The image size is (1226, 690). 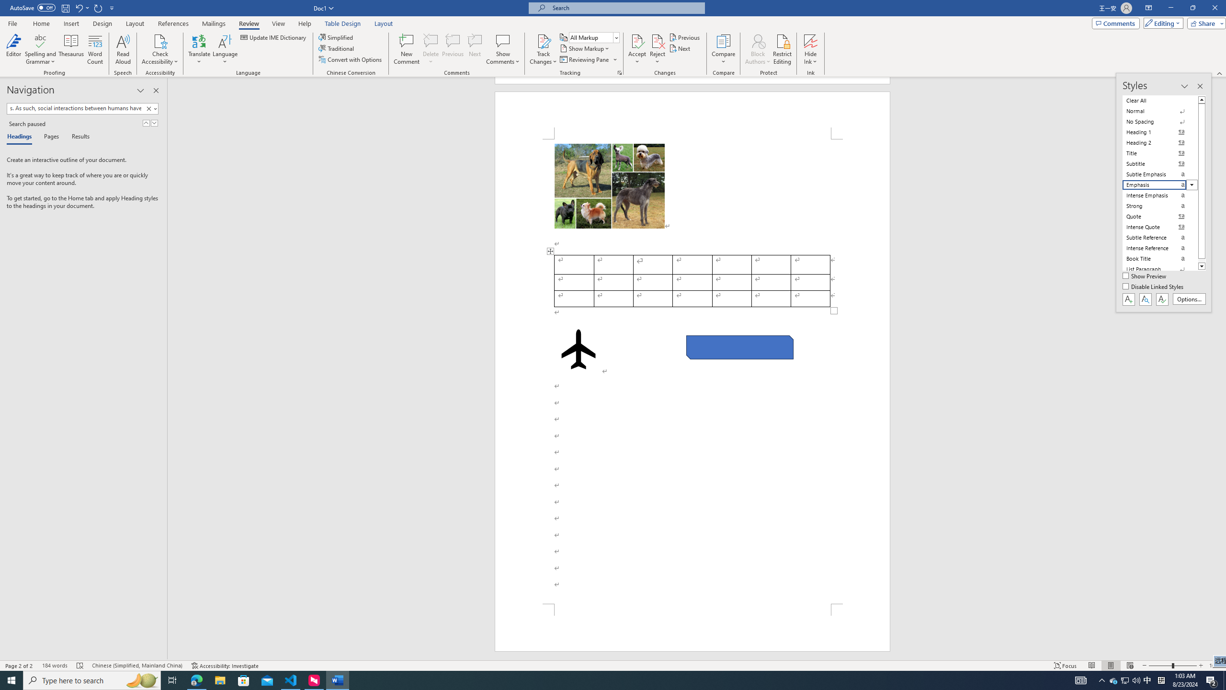 I want to click on Intense Reference, so click(x=1160, y=248).